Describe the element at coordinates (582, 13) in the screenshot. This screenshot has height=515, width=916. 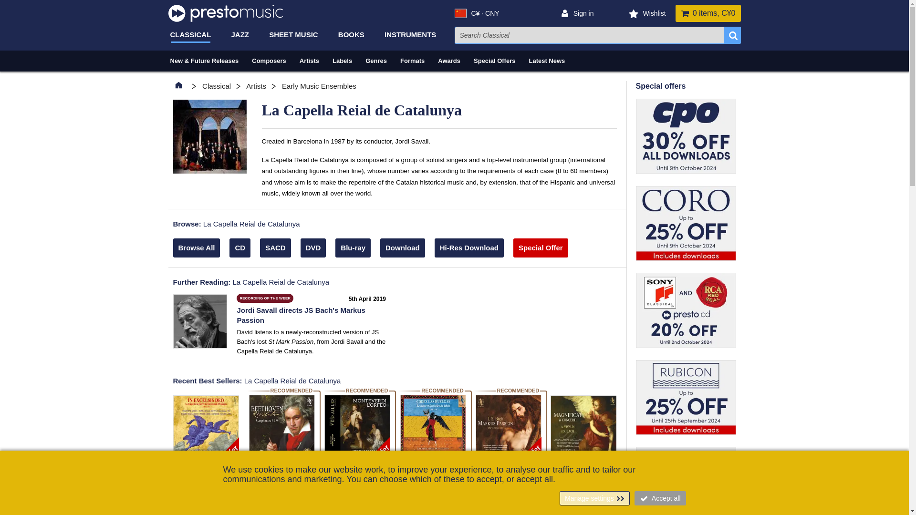
I see `Sign in` at that location.